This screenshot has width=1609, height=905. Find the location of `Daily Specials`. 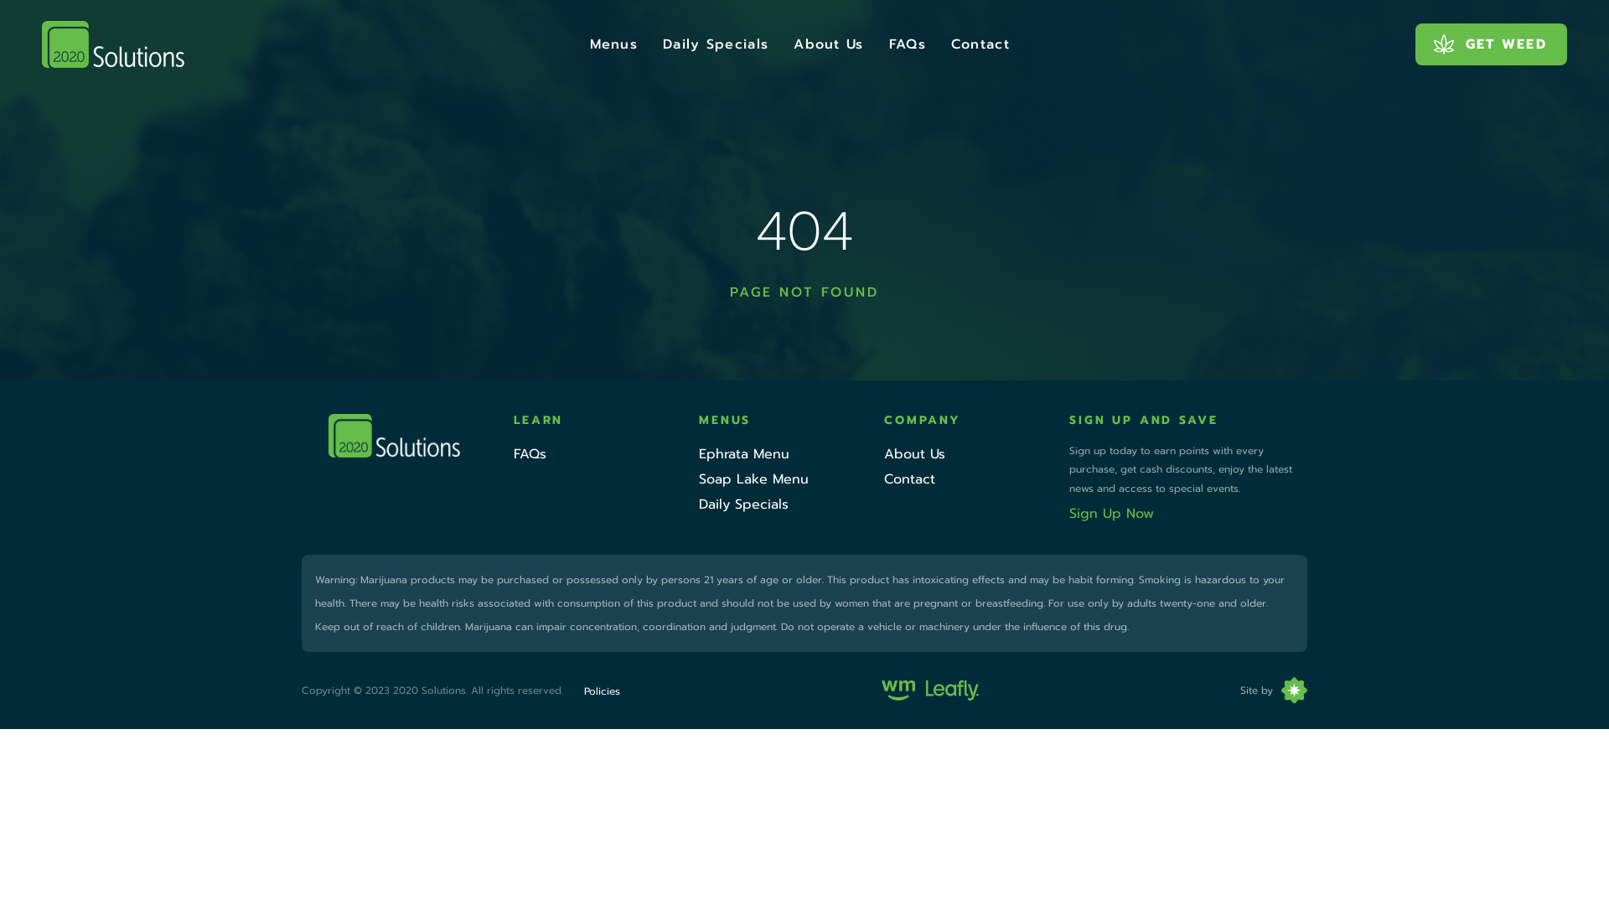

Daily Specials is located at coordinates (744, 504).